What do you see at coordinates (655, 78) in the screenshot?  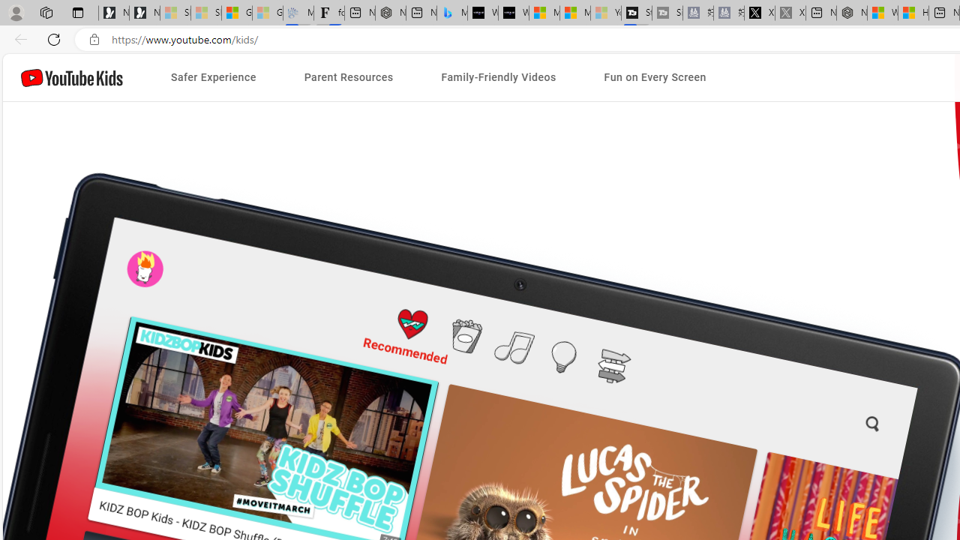 I see `Fun on Every Screen` at bounding box center [655, 78].